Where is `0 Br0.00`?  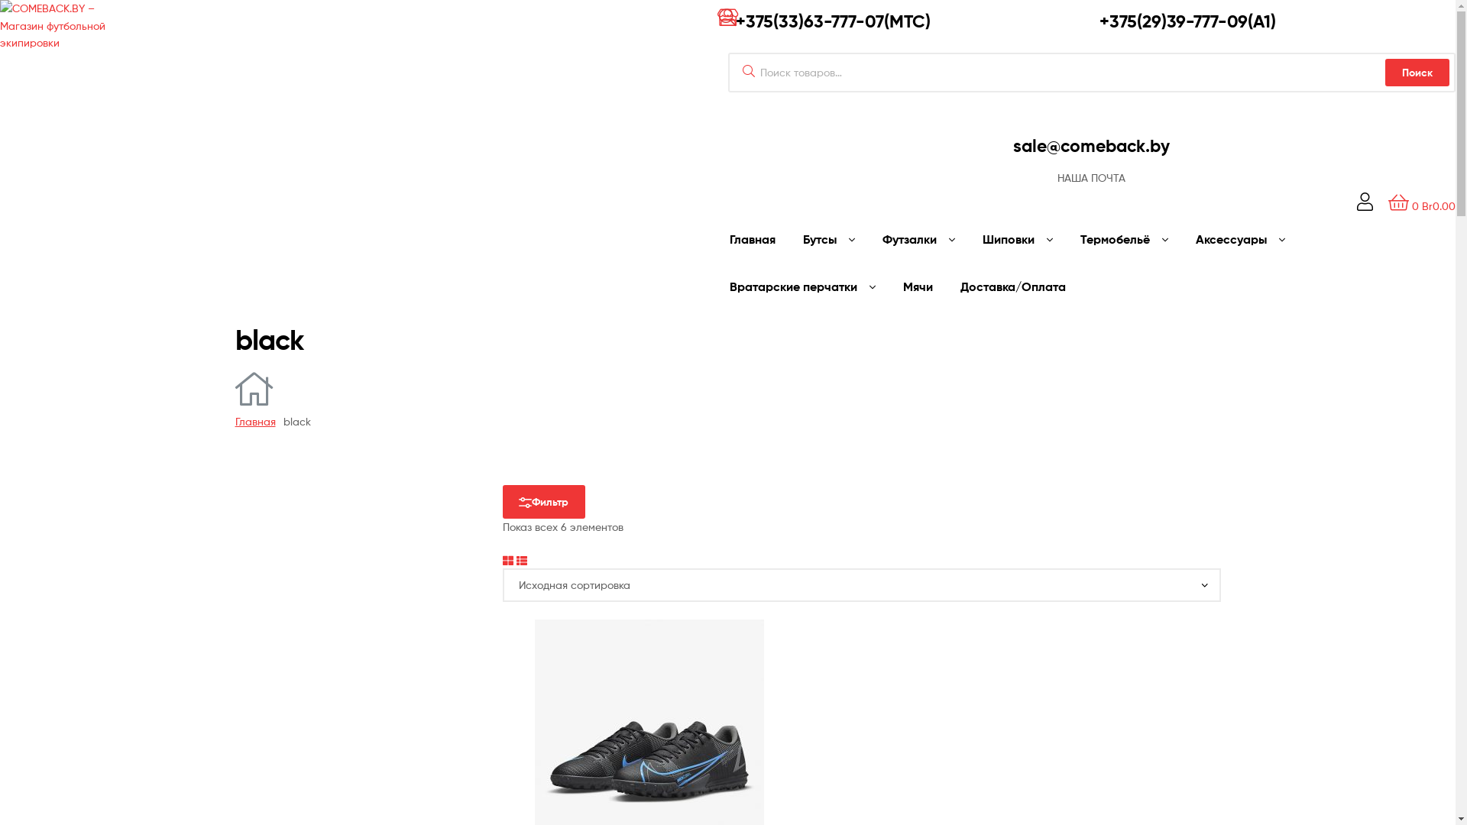
0 Br0.00 is located at coordinates (1422, 206).